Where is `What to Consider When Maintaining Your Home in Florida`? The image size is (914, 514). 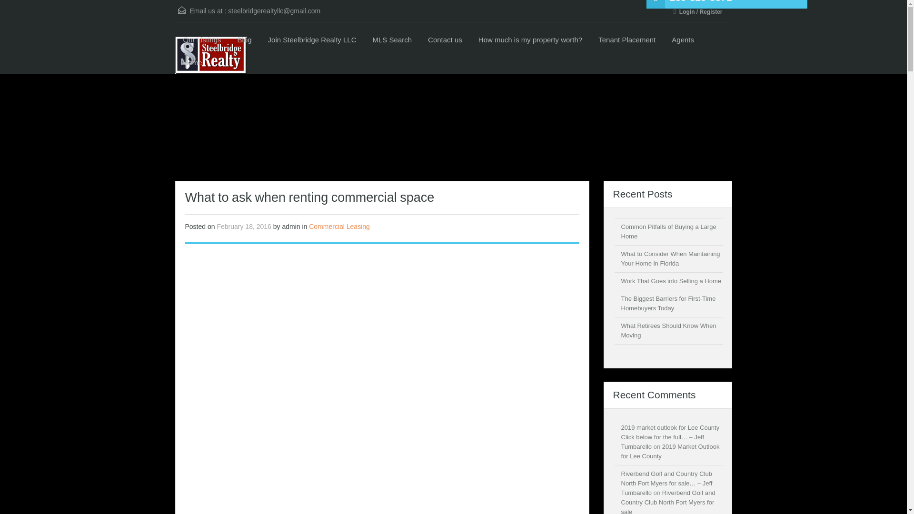
What to Consider When Maintaining Your Home in Florida is located at coordinates (670, 258).